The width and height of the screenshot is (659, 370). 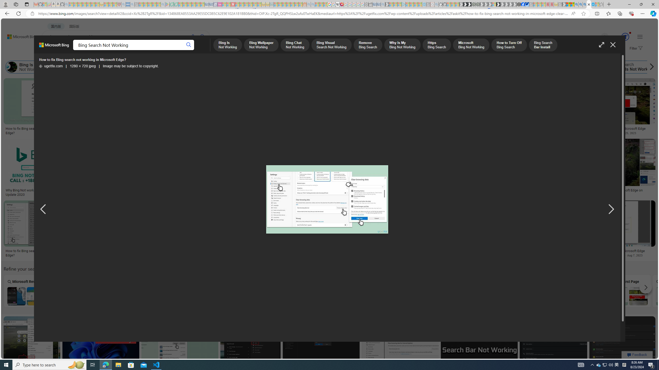 I want to click on Https Bing Search, so click(x=305, y=67).